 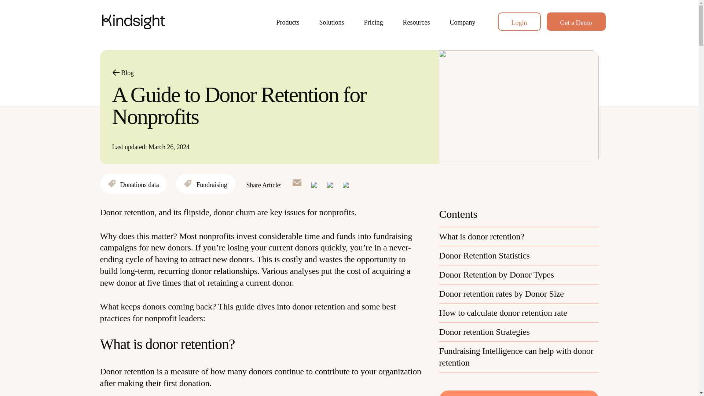 What do you see at coordinates (330, 184) in the screenshot?
I see `Twitter` at bounding box center [330, 184].